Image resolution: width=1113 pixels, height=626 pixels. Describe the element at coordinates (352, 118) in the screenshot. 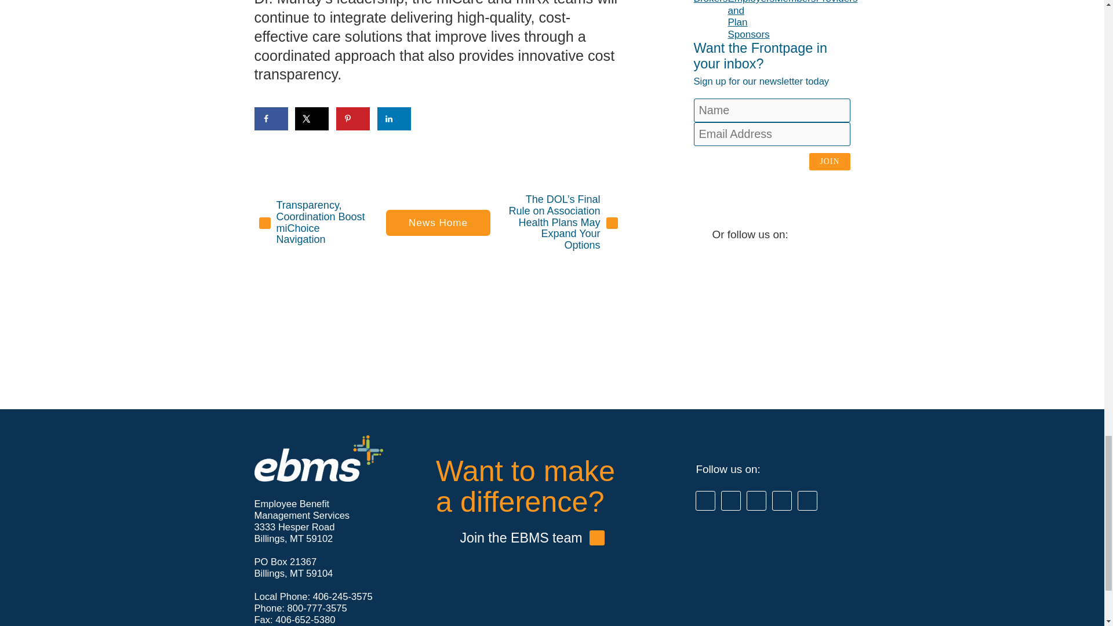

I see `Save to Pinterest` at that location.